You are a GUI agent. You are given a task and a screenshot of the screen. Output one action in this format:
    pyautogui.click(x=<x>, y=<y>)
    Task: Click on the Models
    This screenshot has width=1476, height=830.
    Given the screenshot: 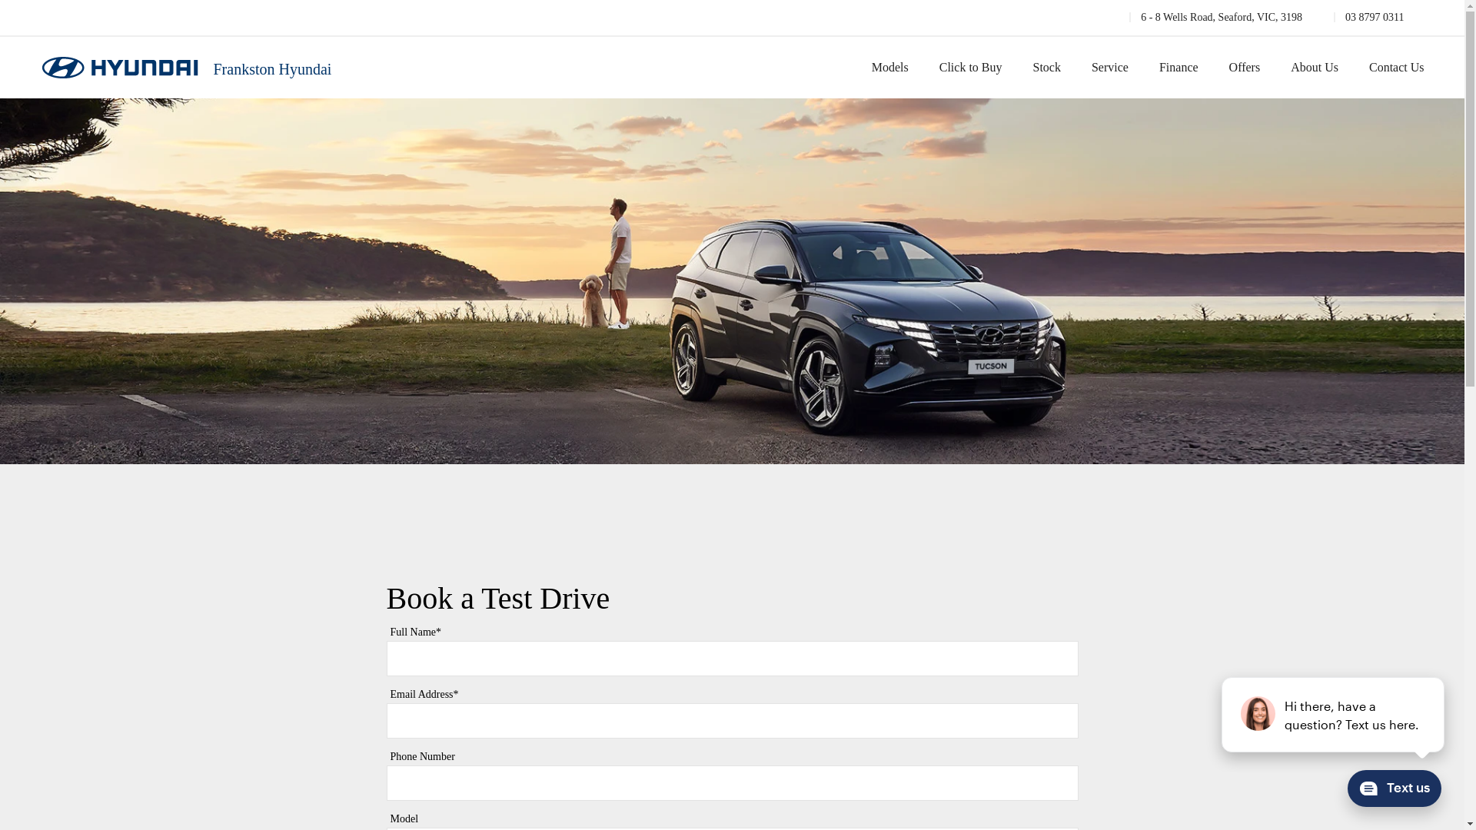 What is the action you would take?
    pyautogui.click(x=890, y=68)
    